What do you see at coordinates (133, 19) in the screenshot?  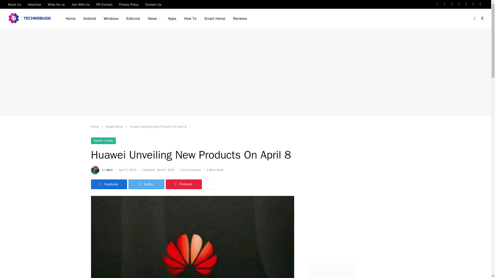 I see `Editorial` at bounding box center [133, 19].